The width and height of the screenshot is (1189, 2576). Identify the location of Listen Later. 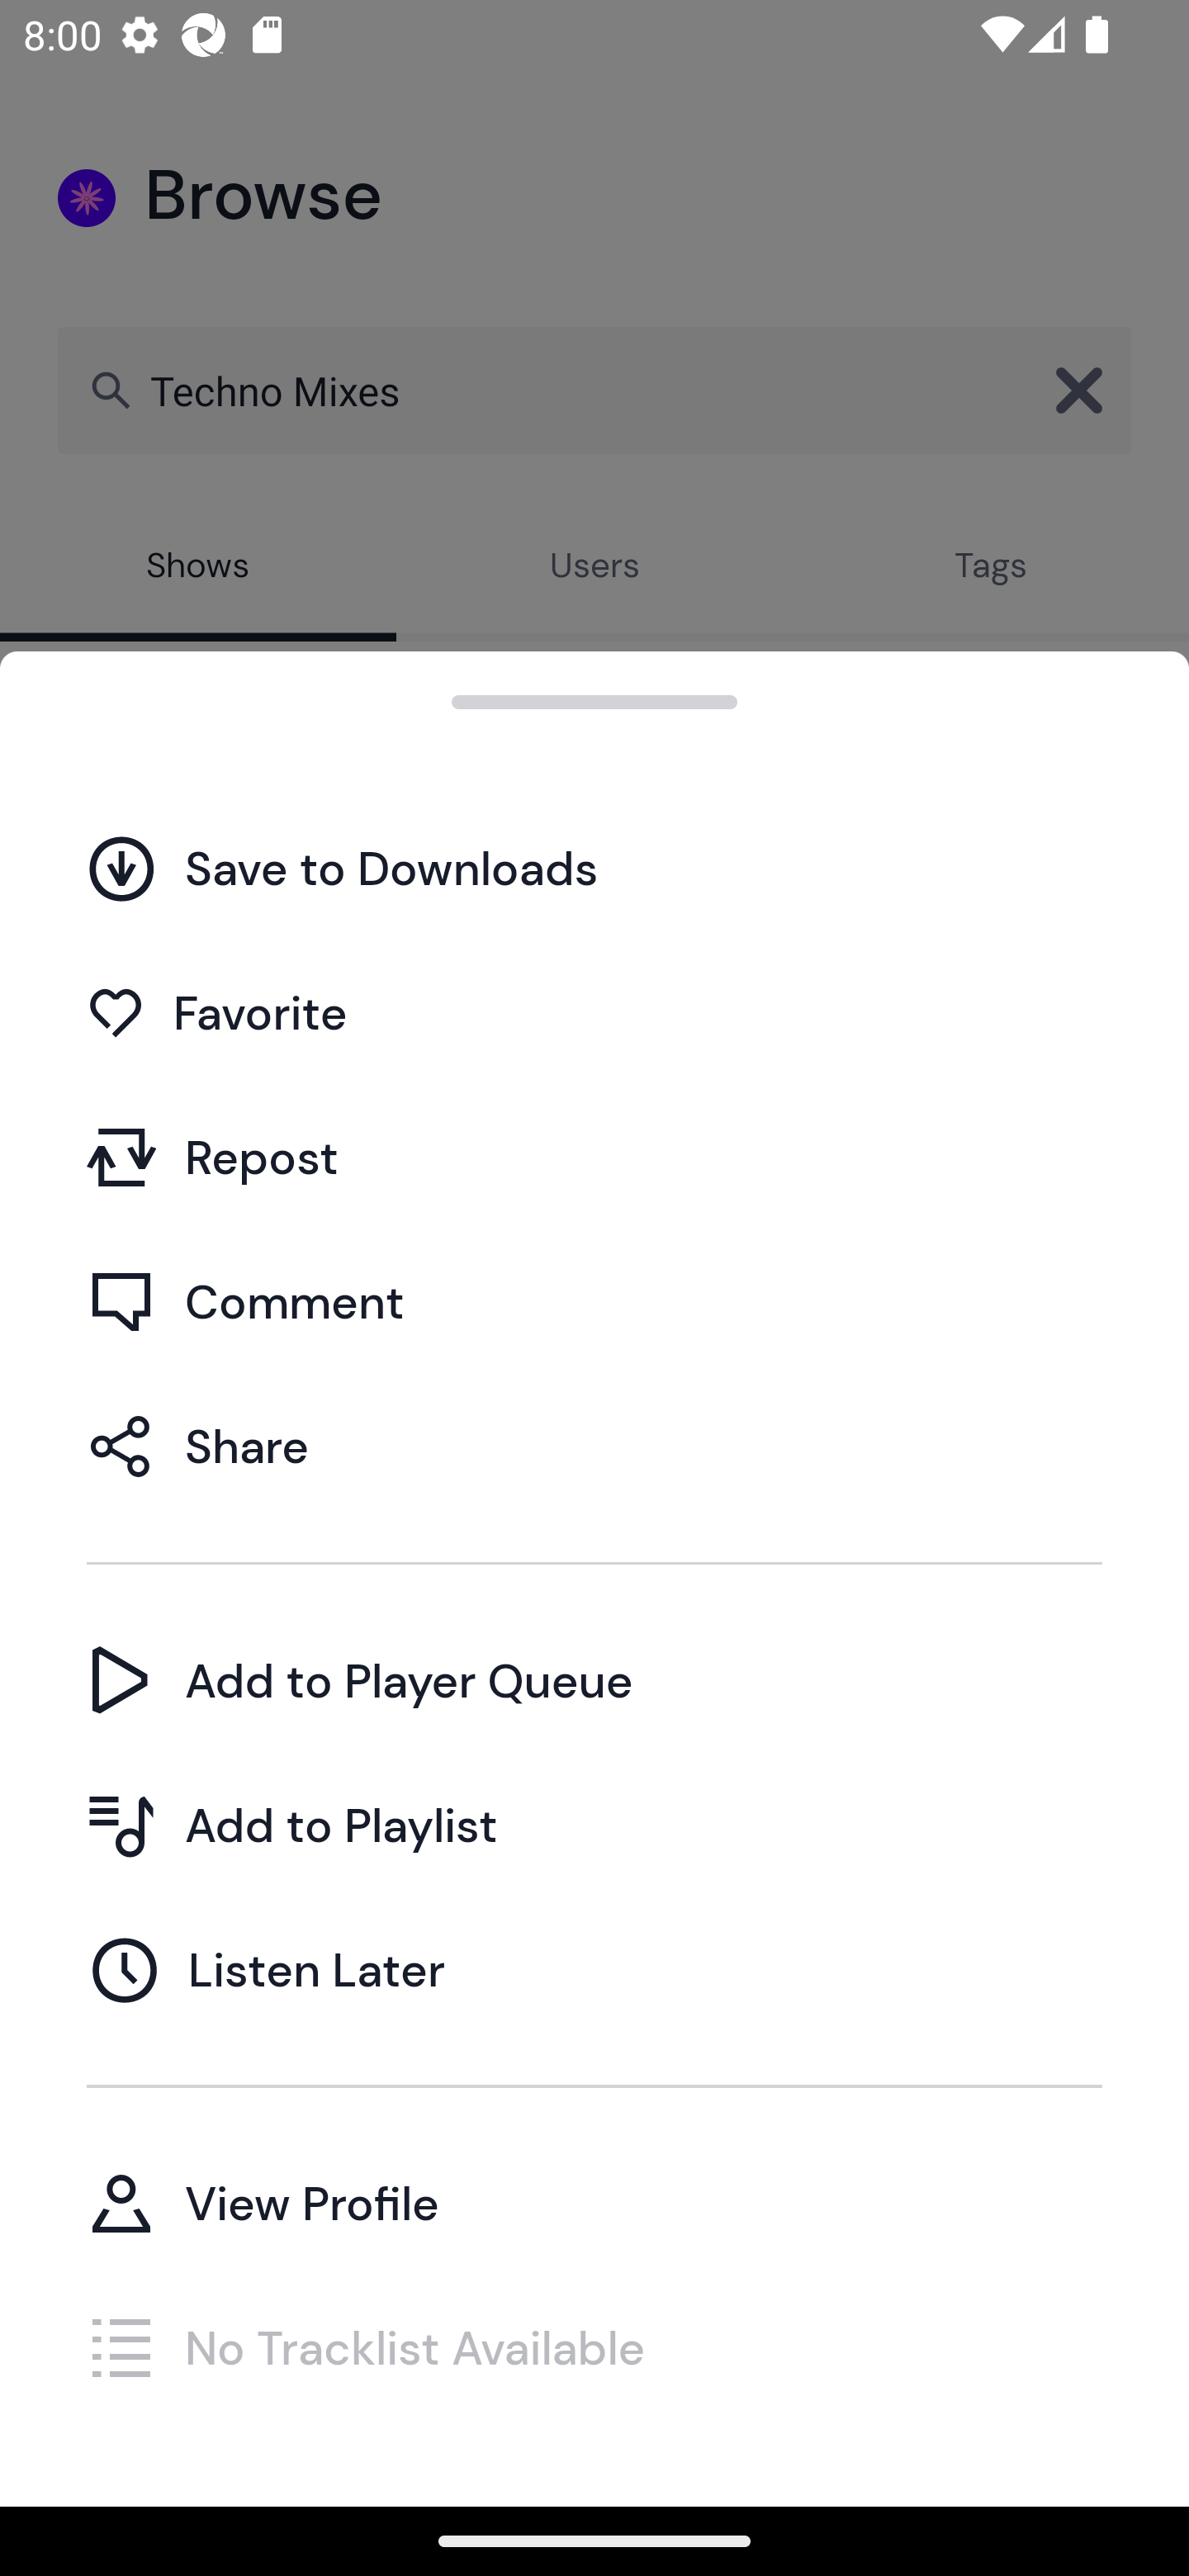
(594, 1970).